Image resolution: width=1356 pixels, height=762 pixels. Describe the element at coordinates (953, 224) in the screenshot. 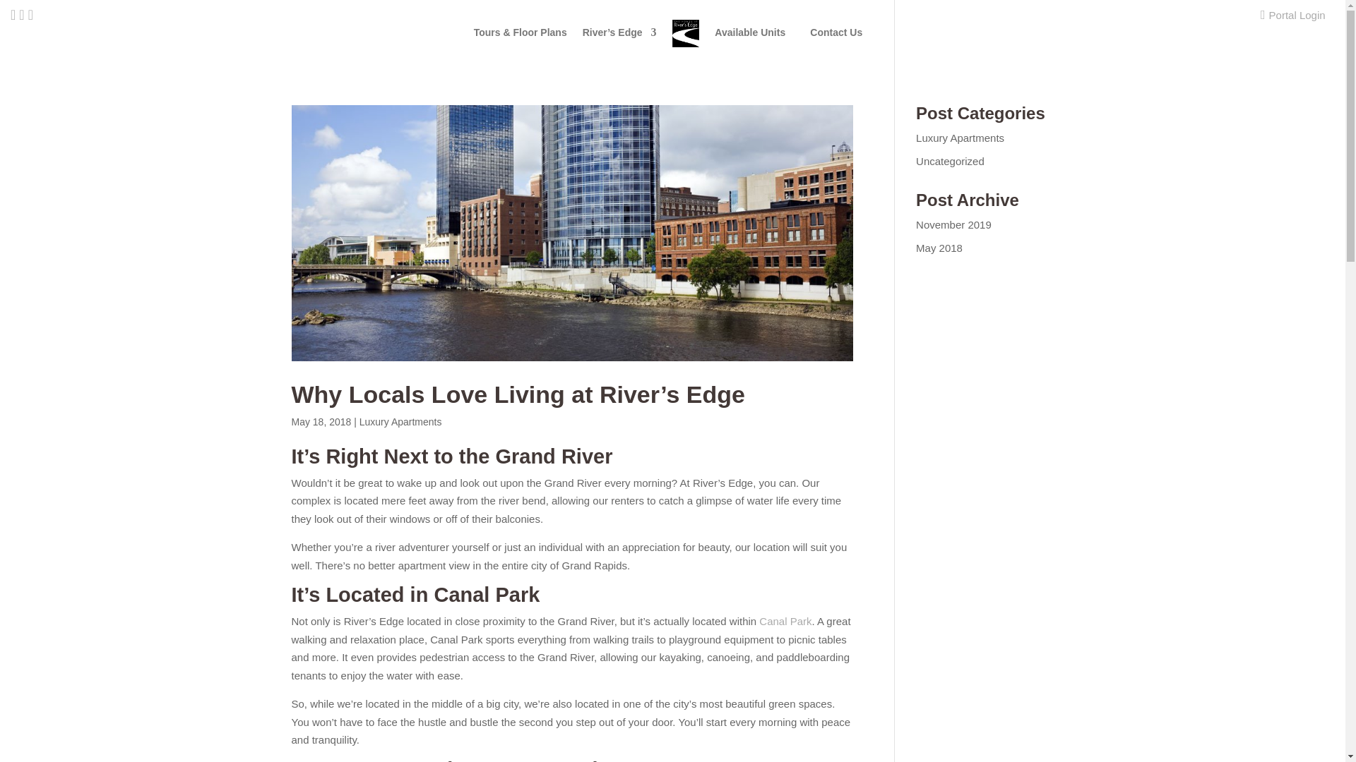

I see `November 2019` at that location.